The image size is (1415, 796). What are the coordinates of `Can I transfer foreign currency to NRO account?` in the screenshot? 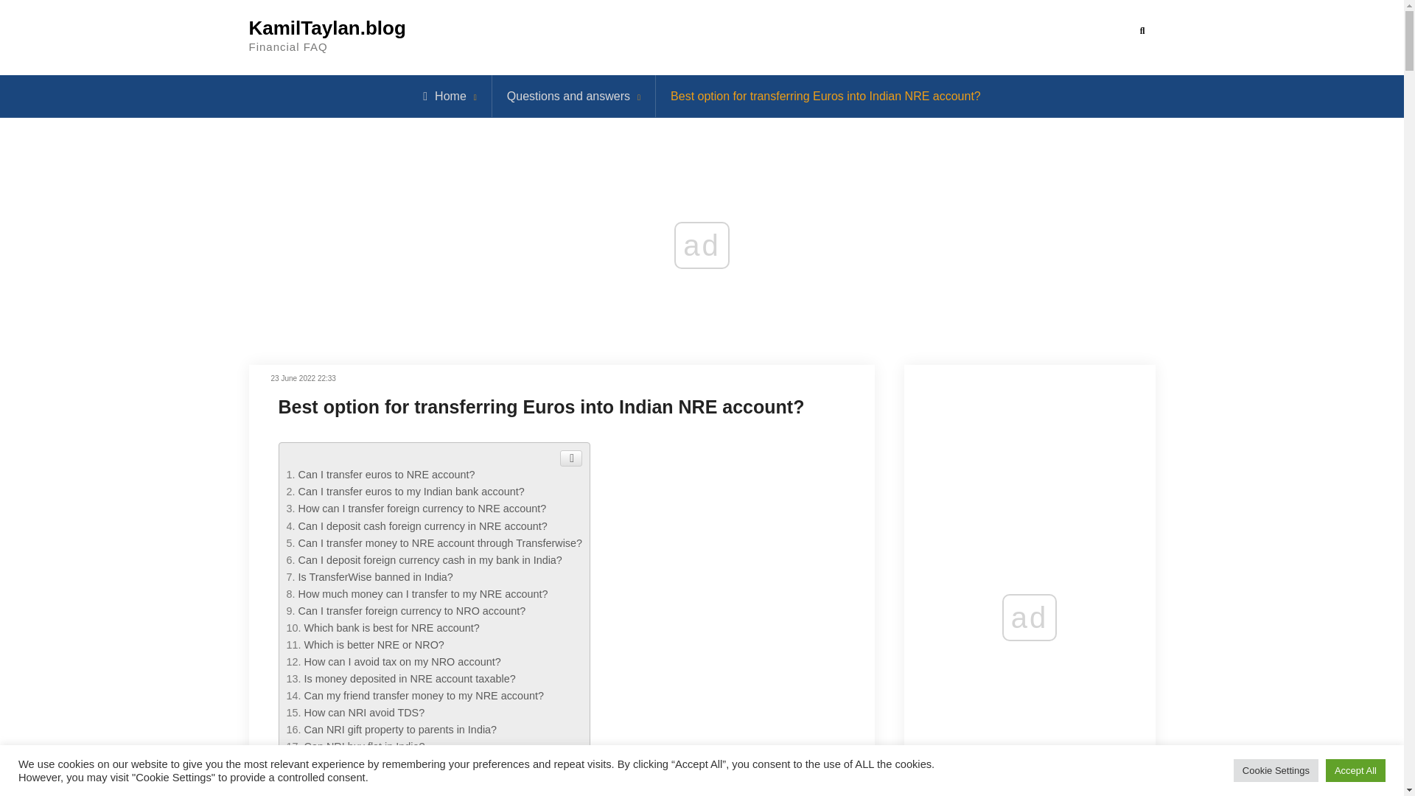 It's located at (411, 610).